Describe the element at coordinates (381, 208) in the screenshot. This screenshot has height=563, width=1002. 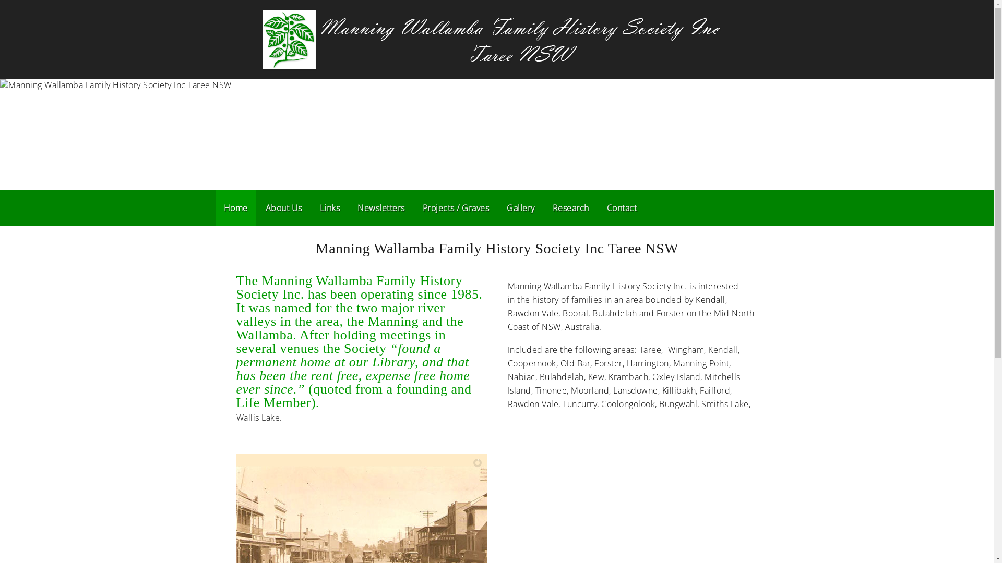
I see `Newsletters` at that location.